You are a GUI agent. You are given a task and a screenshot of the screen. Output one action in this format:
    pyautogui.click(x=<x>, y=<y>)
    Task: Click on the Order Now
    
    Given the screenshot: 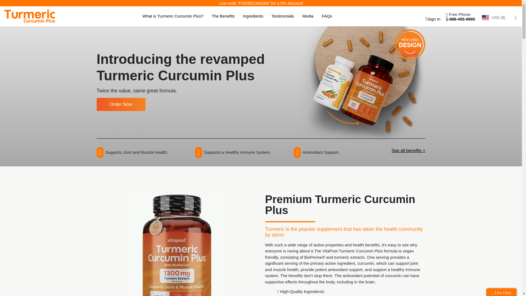 What is the action you would take?
    pyautogui.click(x=121, y=104)
    